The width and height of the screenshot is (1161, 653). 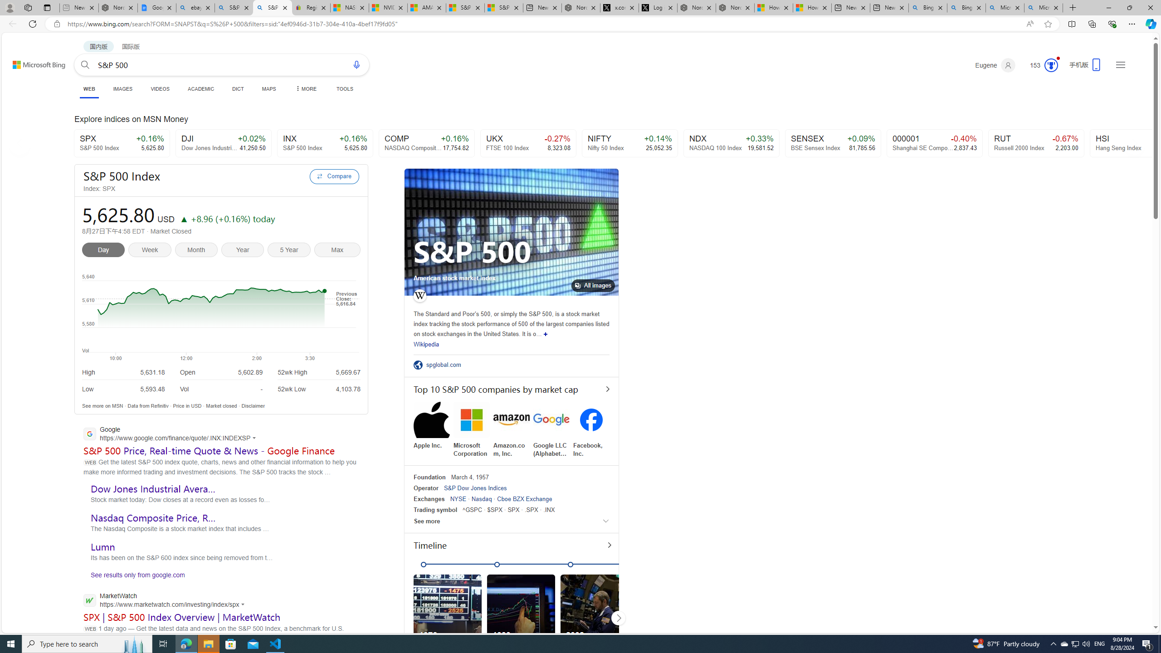 I want to click on Skip to content, so click(x=29, y=61).